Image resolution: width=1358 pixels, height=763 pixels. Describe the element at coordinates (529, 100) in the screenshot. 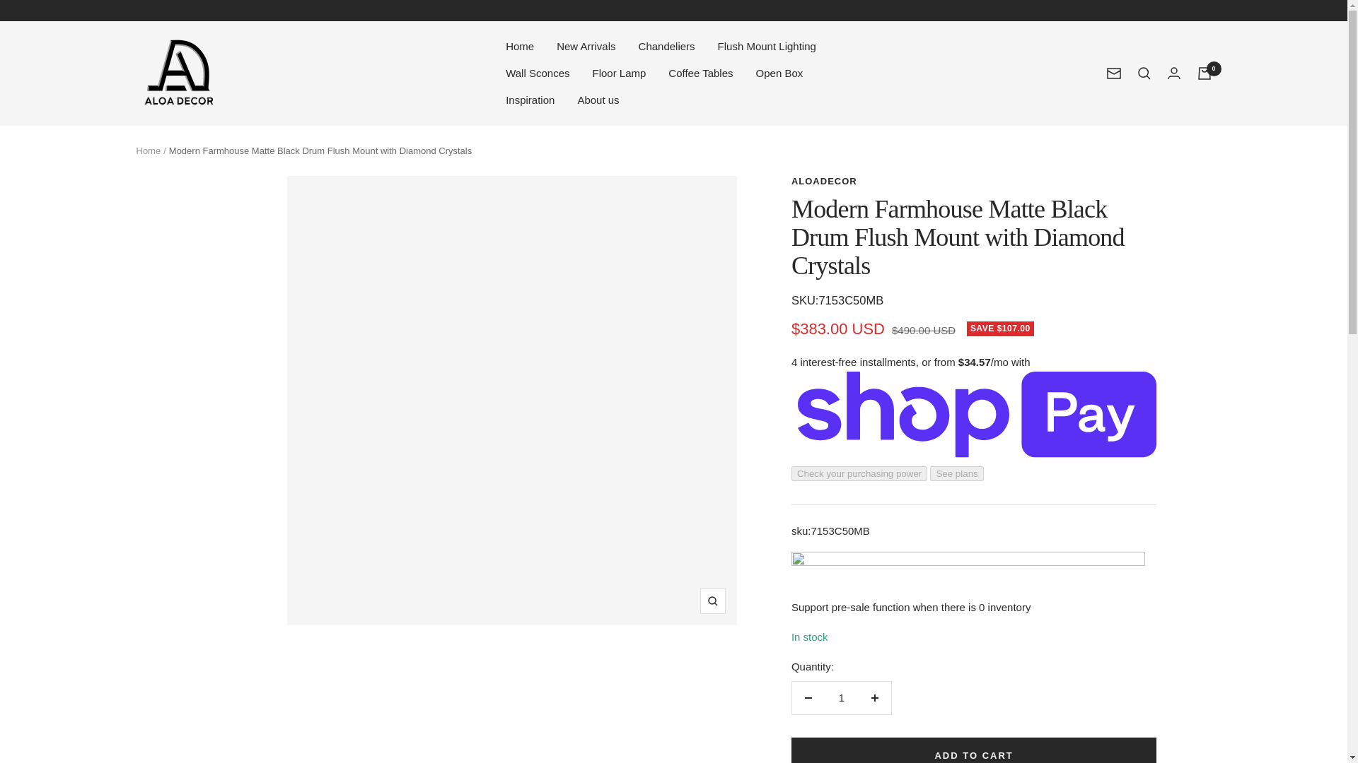

I see `Inspiration` at that location.